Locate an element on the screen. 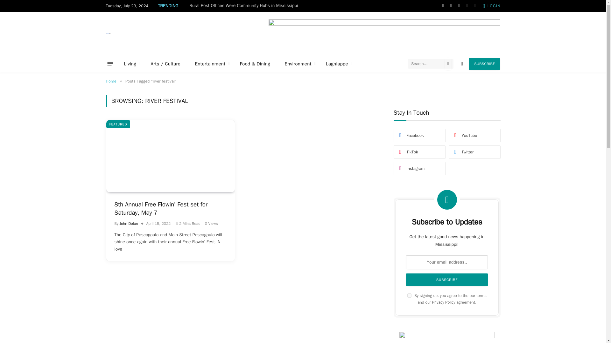  Our Mississippi Home is located at coordinates (108, 33).